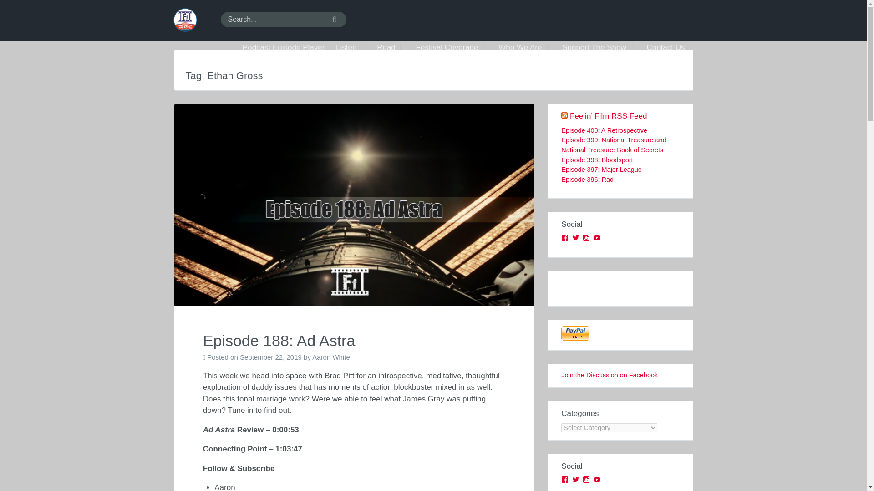  I want to click on Search for:, so click(283, 19).